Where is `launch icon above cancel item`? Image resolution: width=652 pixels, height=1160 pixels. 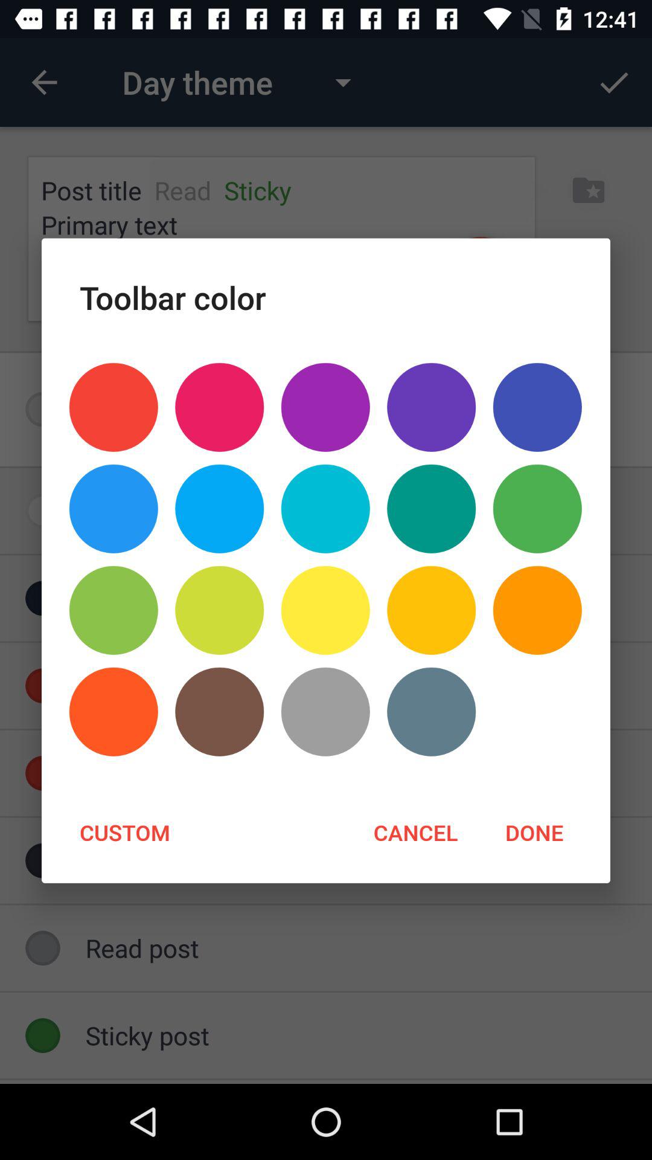 launch icon above cancel item is located at coordinates (325, 712).